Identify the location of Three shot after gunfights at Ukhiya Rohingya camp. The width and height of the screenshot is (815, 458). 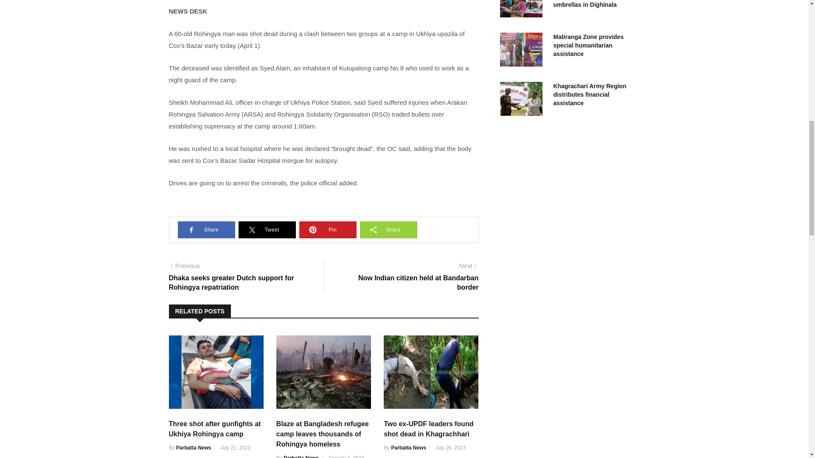
(523, 100).